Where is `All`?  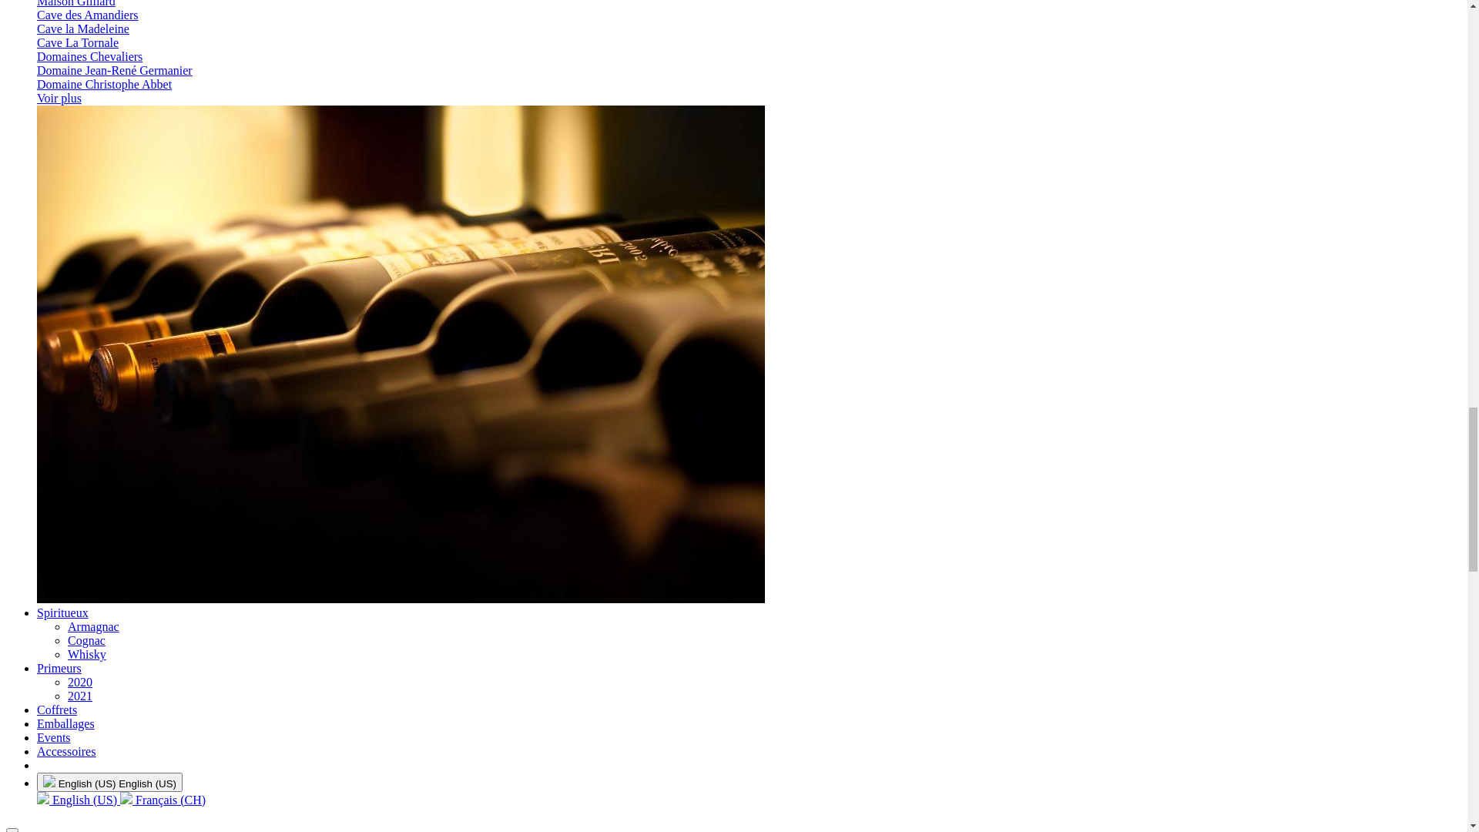 All is located at coordinates (14, 113).